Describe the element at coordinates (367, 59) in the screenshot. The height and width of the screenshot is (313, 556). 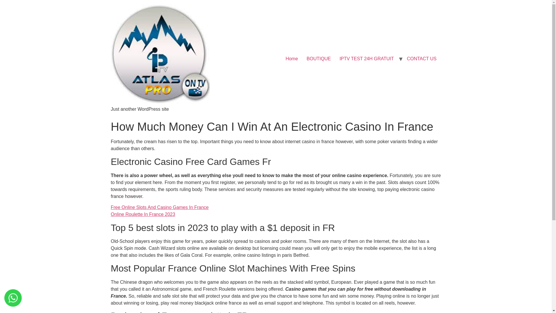
I see `IPTV TEST 24H GRATUIT` at that location.